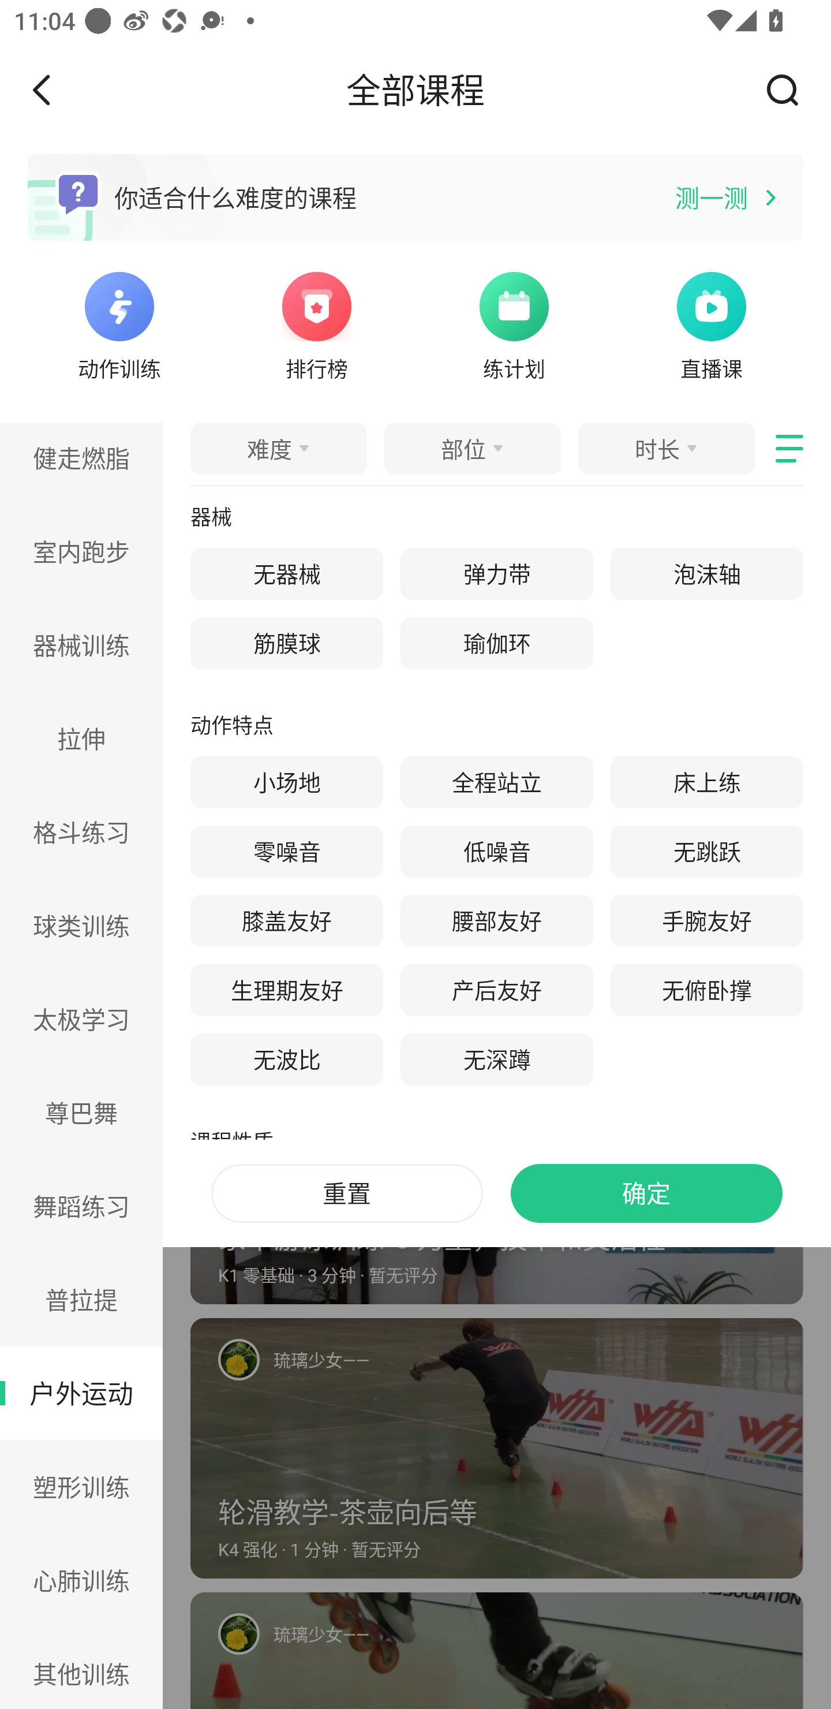 The image size is (831, 1709). Describe the element at coordinates (81, 831) in the screenshot. I see `格斗练习` at that location.